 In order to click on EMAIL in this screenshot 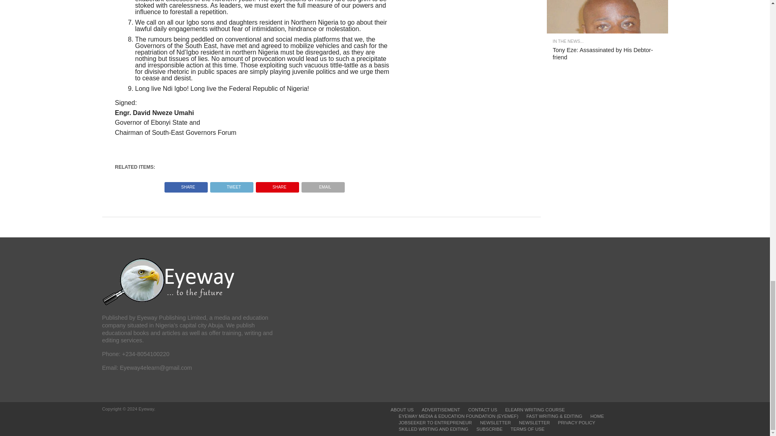, I will do `click(323, 185)`.